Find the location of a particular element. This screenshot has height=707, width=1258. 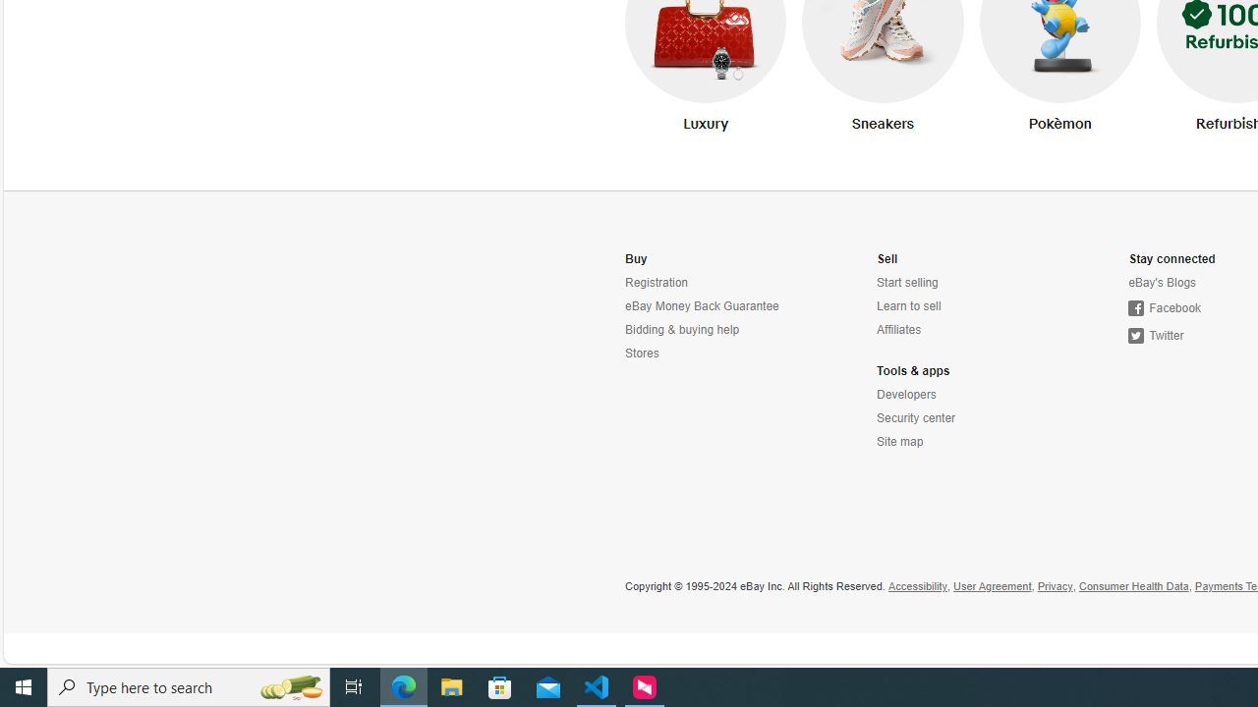

Learn to sell is located at coordinates (908, 306).